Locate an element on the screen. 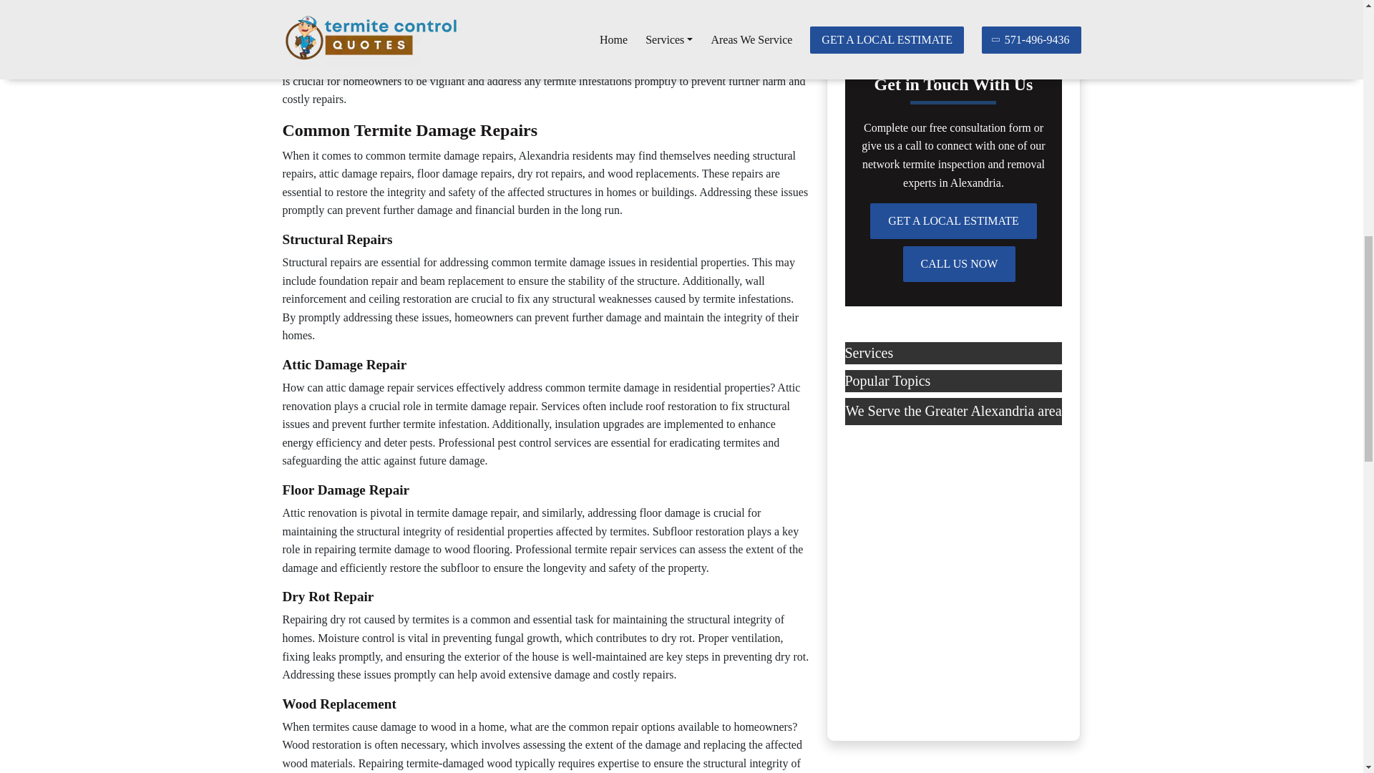 The width and height of the screenshot is (1374, 773). GET A LOCAL ESTIMATE is located at coordinates (953, 220).